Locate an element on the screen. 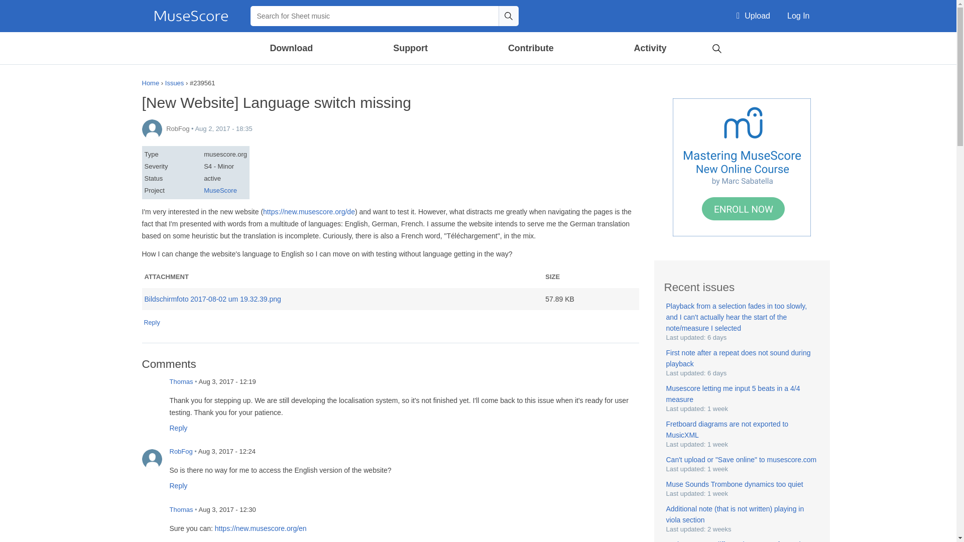  Activity is located at coordinates (650, 48).